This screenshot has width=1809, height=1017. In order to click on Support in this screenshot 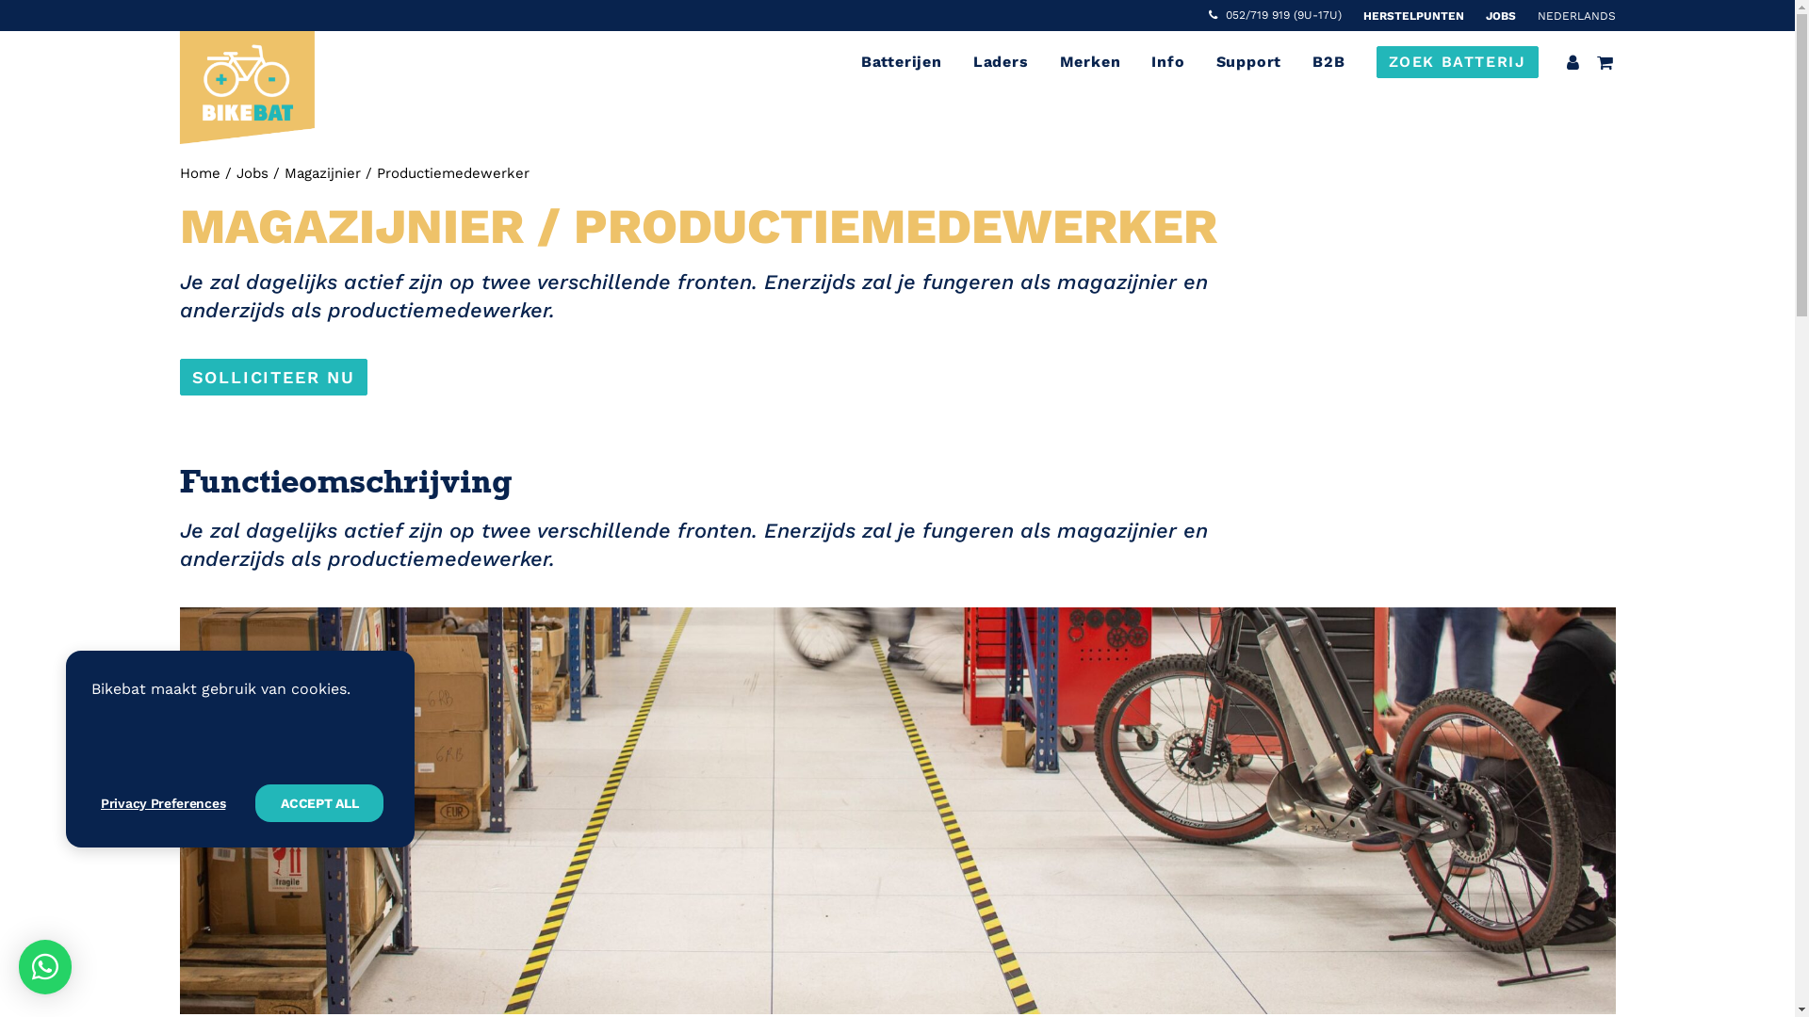, I will do `click(1249, 62)`.